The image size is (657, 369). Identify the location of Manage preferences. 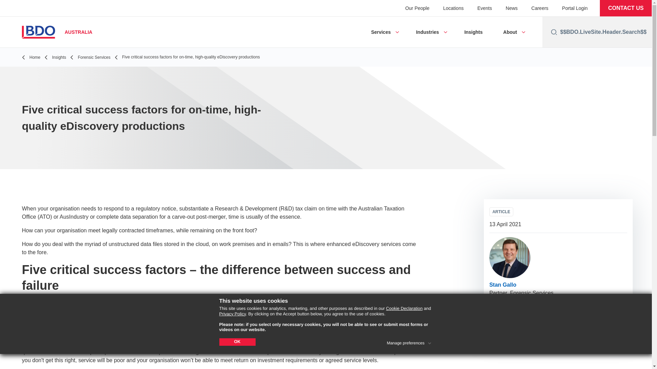
(409, 342).